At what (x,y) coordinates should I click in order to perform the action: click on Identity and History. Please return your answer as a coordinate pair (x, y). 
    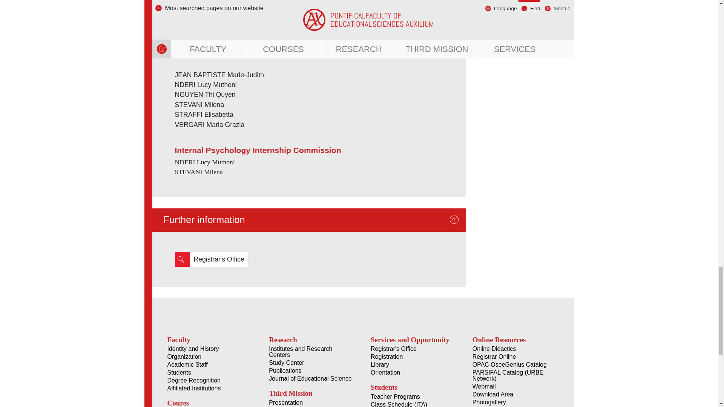
    Looking at the image, I should click on (209, 349).